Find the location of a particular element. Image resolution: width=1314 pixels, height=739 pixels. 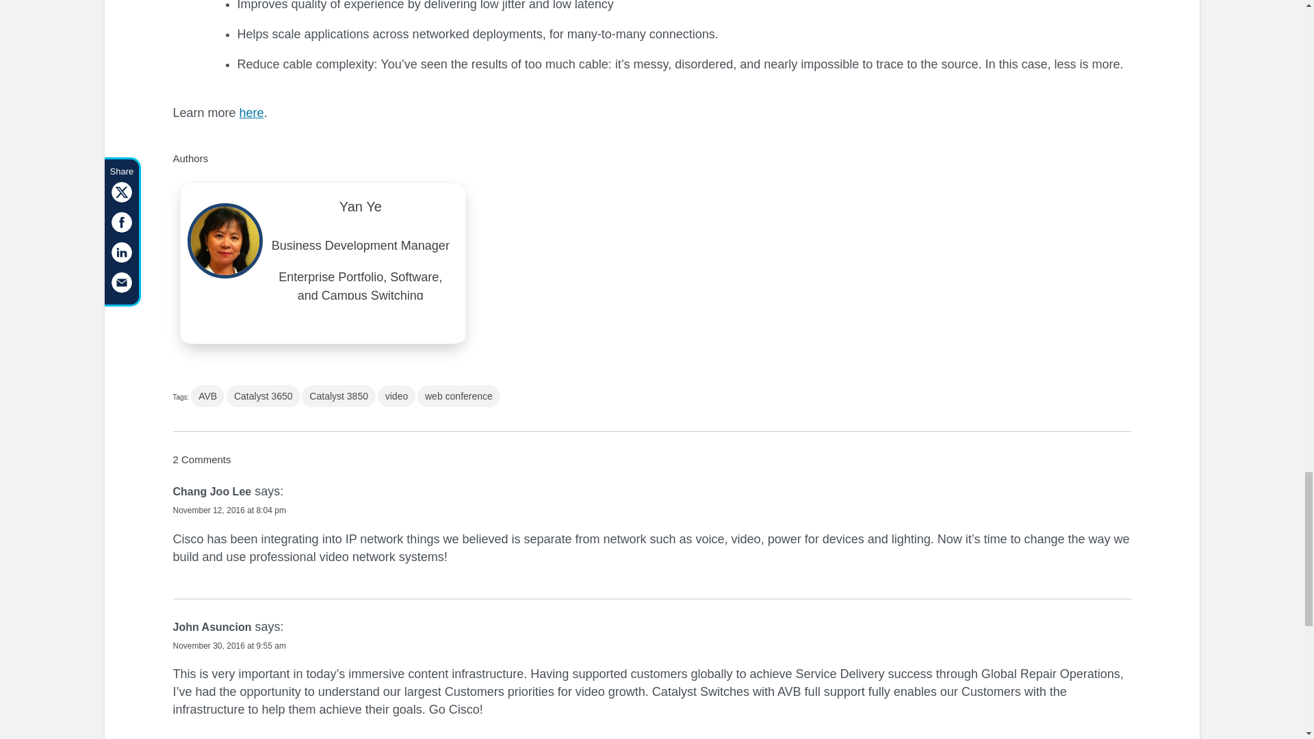

AVB is located at coordinates (207, 396).